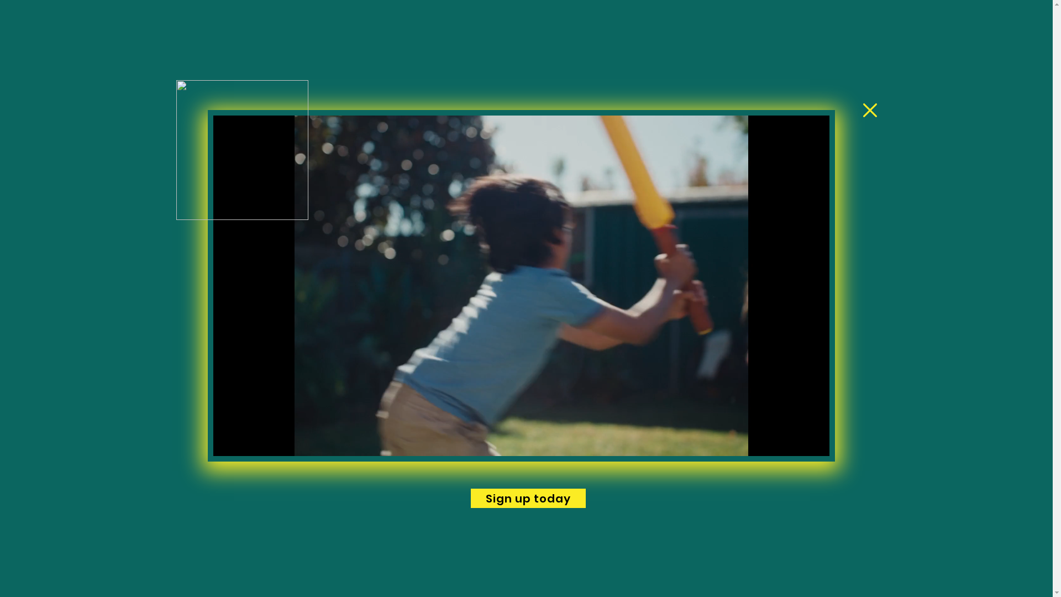 The width and height of the screenshot is (1061, 597). Describe the element at coordinates (571, 212) in the screenshot. I see `Go home` at that location.